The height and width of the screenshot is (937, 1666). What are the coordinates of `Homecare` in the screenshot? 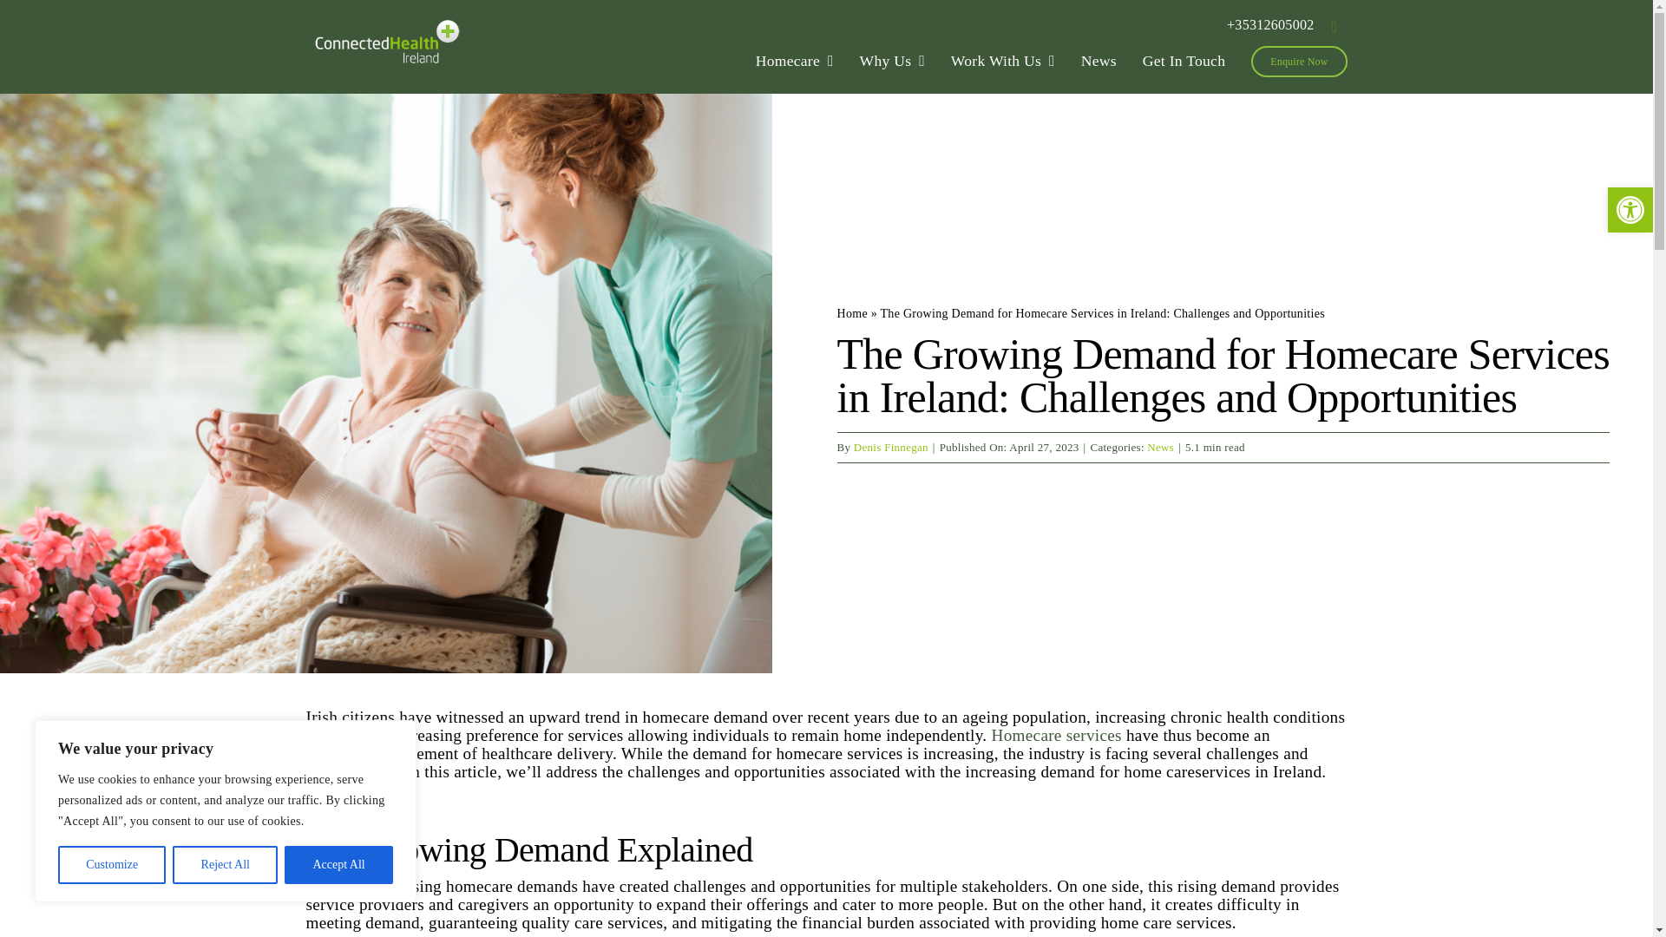 It's located at (795, 61).